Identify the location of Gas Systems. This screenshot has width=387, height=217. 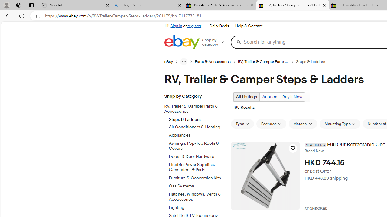
(197, 186).